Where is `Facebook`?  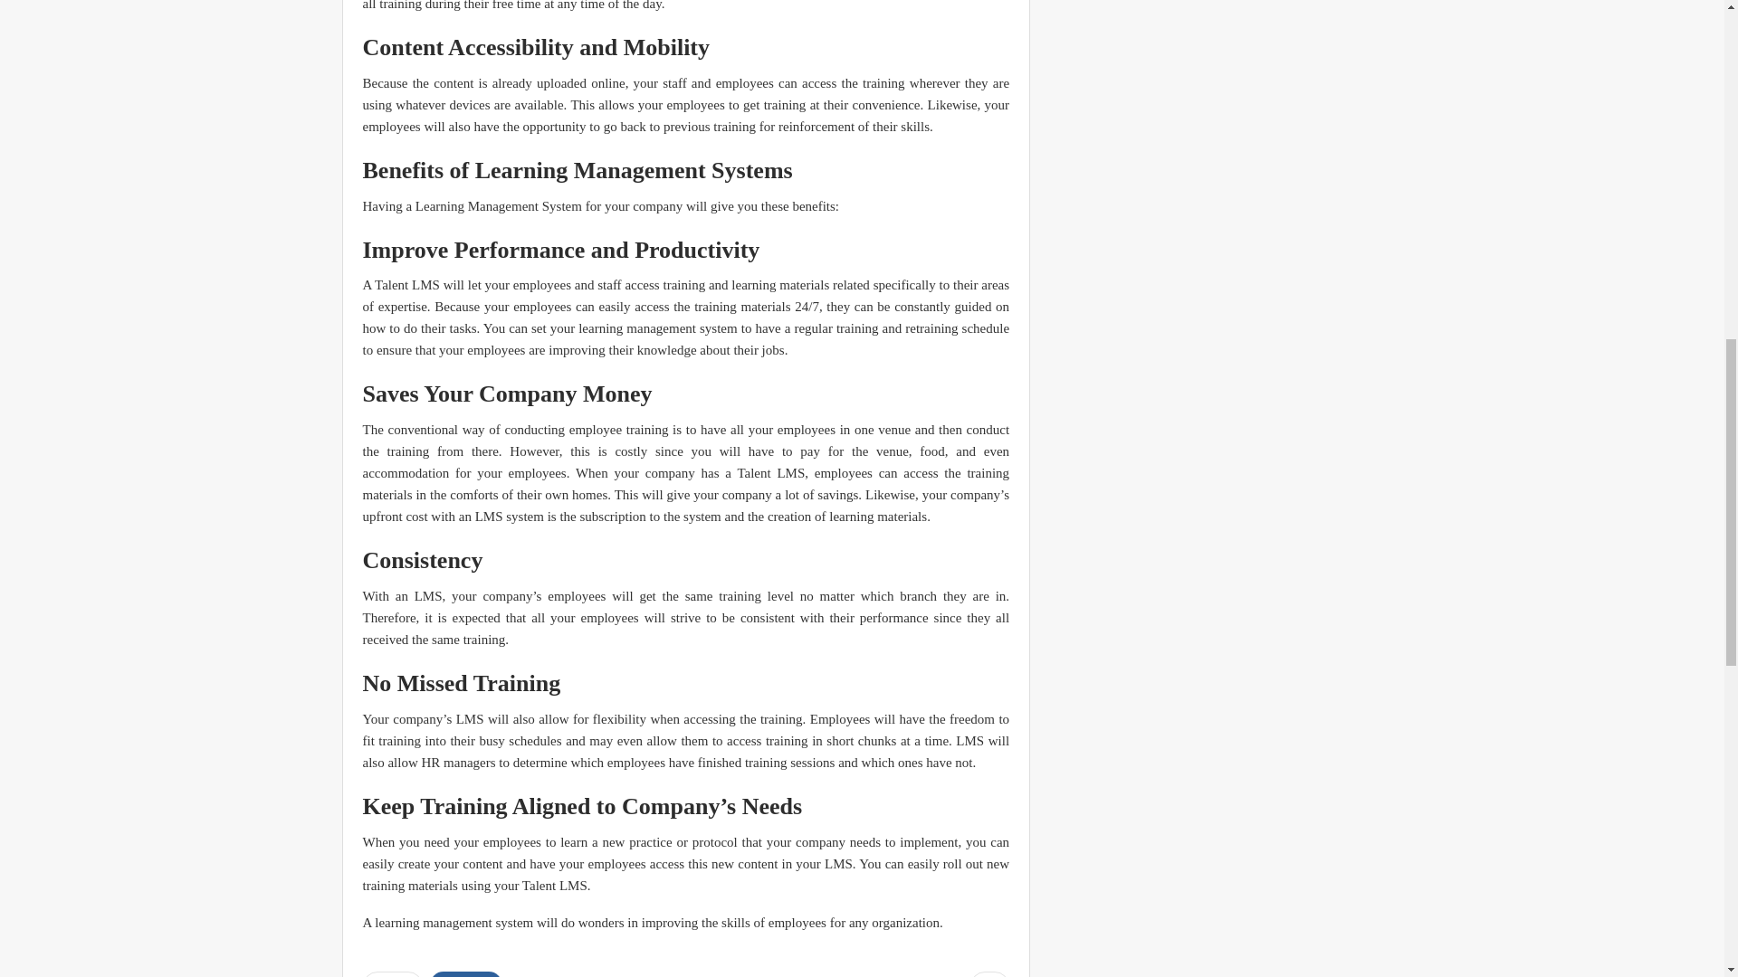
Facebook is located at coordinates (466, 973).